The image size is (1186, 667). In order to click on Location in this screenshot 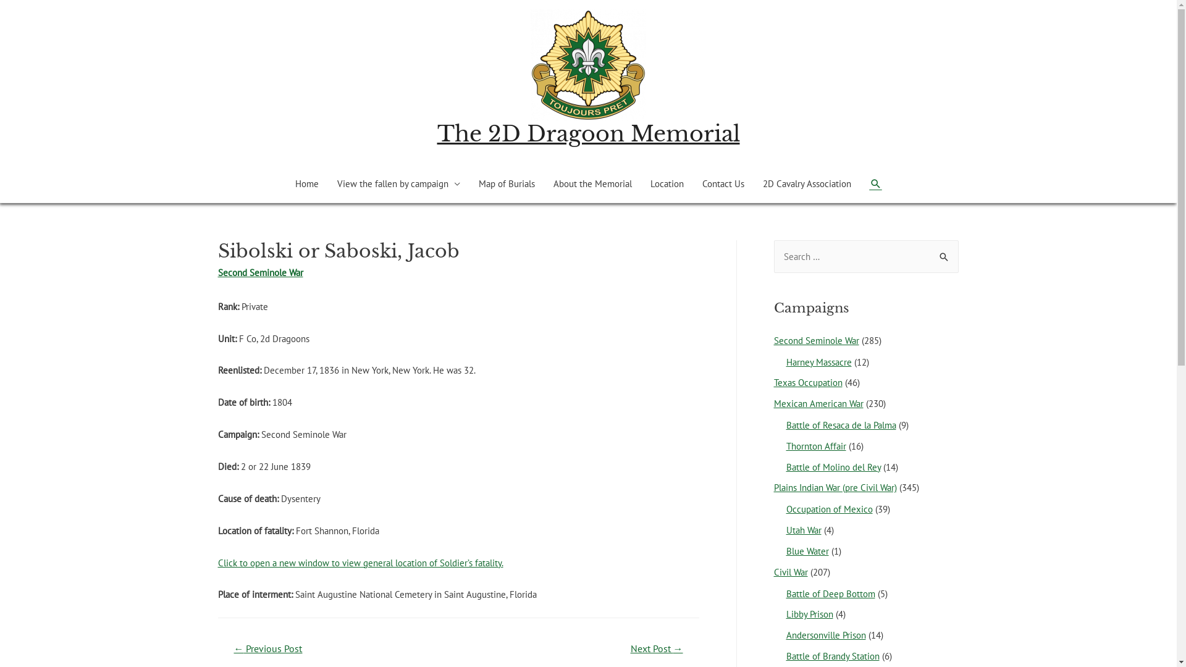, I will do `click(667, 184)`.